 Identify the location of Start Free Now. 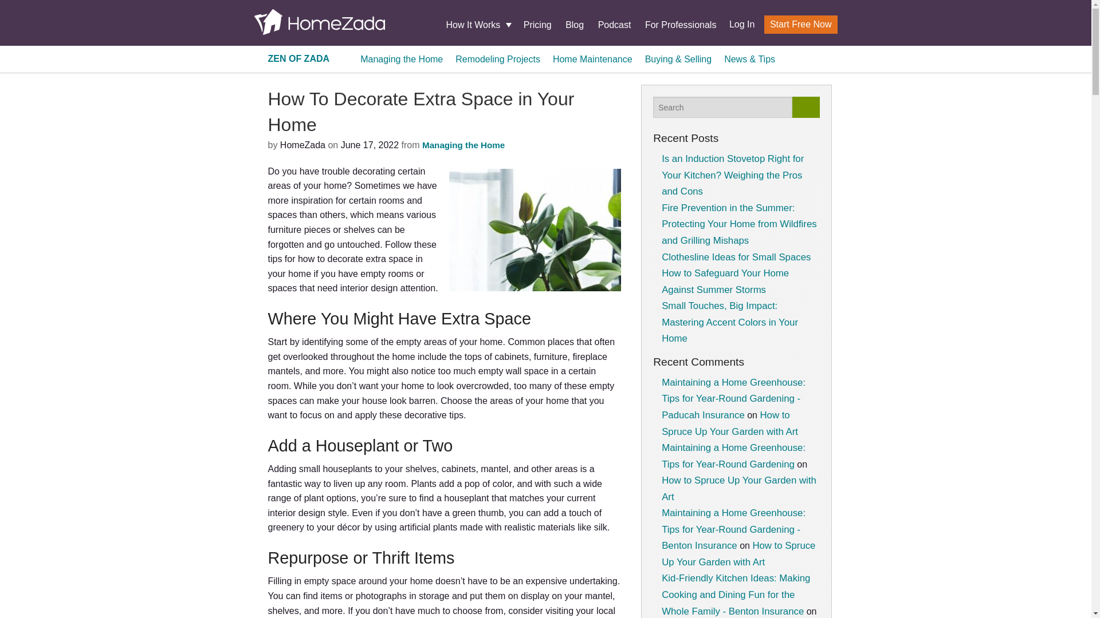
(801, 25).